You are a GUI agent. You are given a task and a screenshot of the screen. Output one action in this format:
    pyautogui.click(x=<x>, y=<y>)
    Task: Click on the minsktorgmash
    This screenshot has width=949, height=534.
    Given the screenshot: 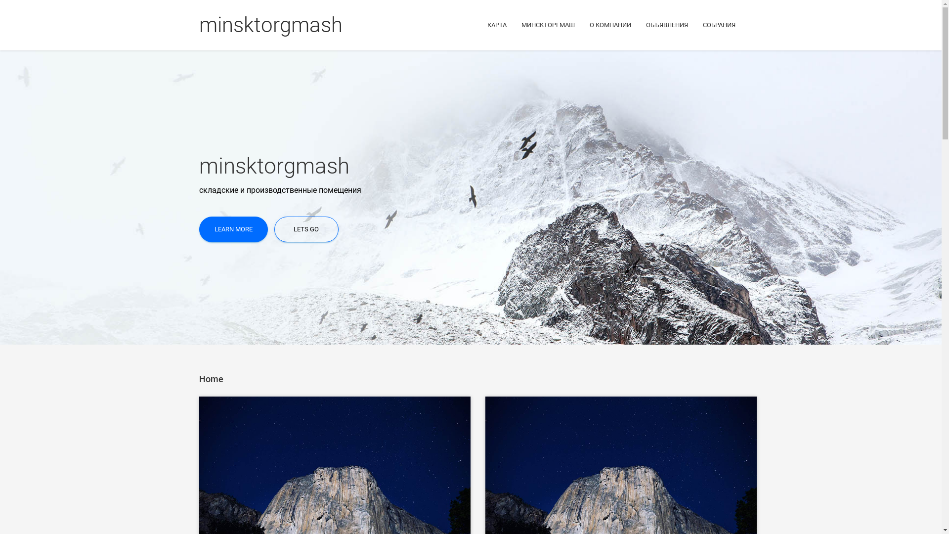 What is the action you would take?
    pyautogui.click(x=270, y=25)
    